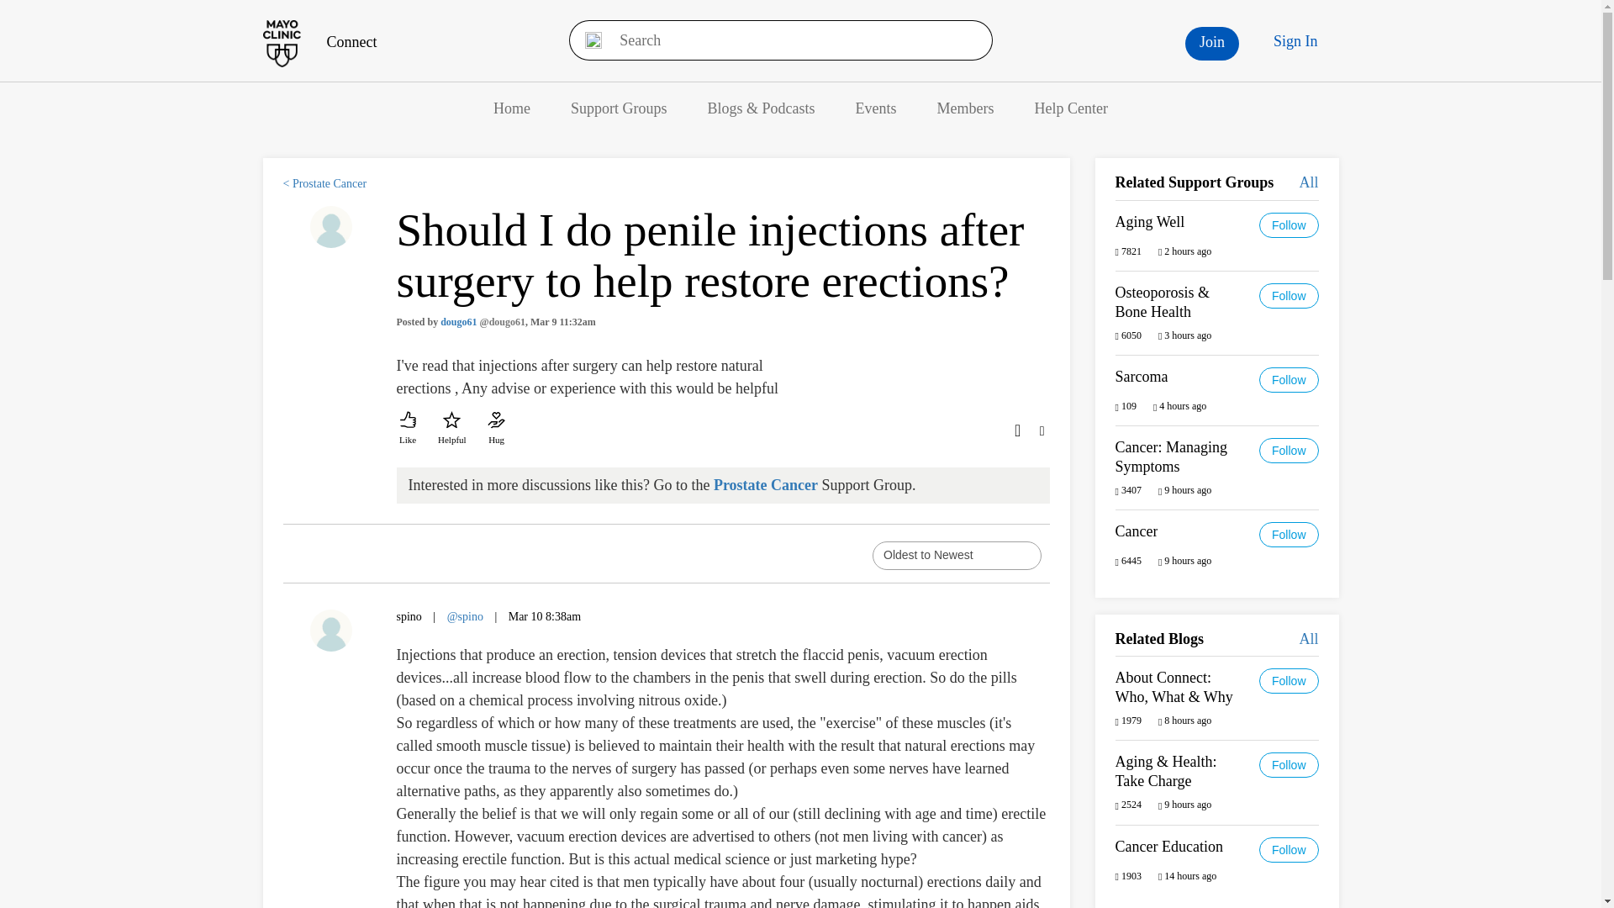  I want to click on Like this discussion to show appreciation for it., so click(409, 429).